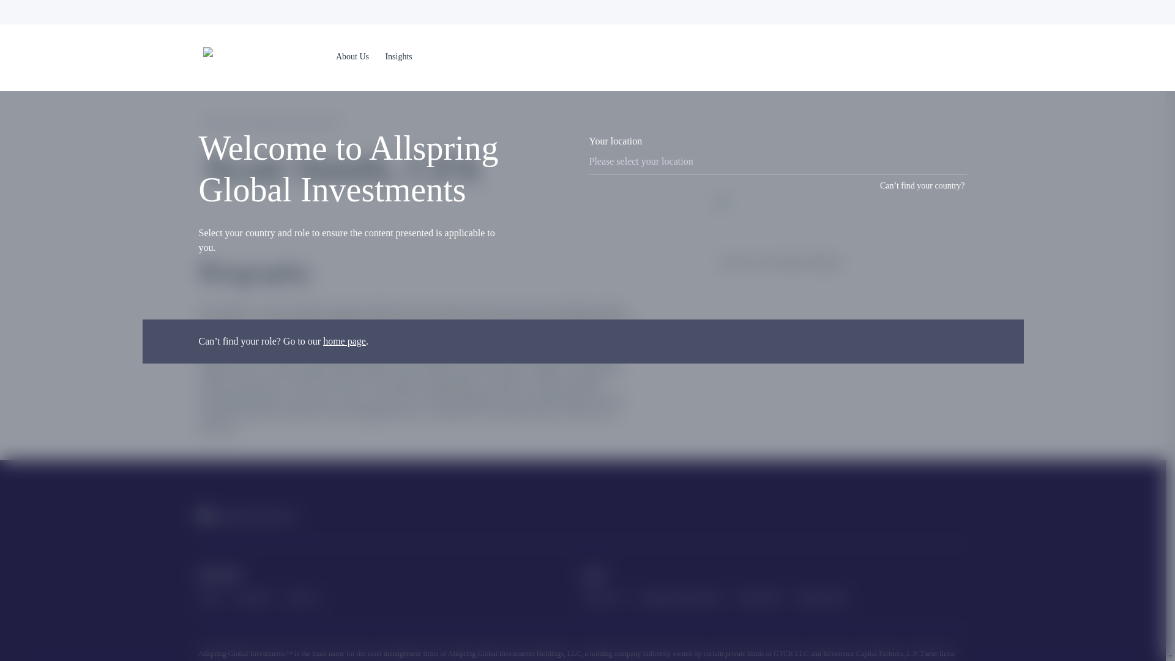  I want to click on LinkedIn, so click(822, 517).